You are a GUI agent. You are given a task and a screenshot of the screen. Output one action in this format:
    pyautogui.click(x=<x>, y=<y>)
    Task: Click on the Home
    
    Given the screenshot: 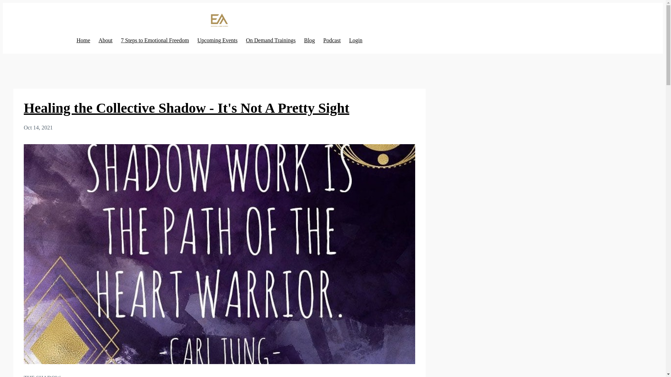 What is the action you would take?
    pyautogui.click(x=83, y=40)
    